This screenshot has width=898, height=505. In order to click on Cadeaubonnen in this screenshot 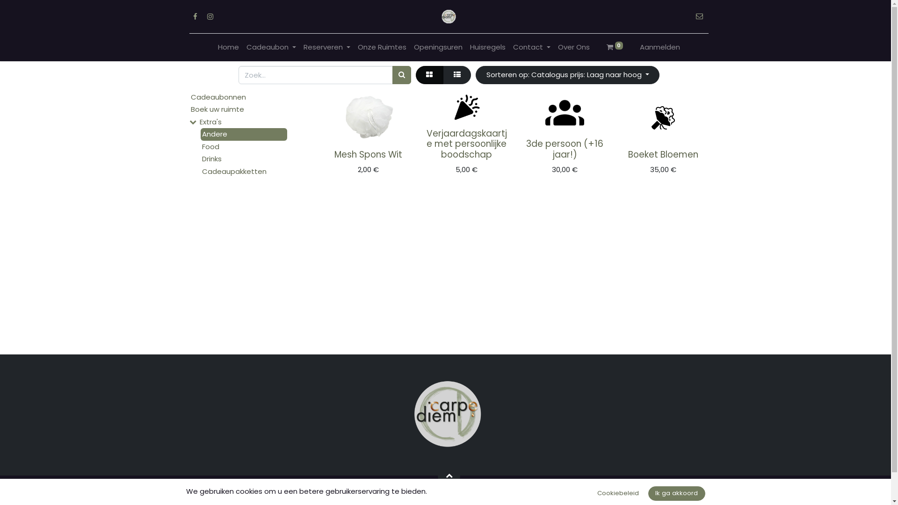, I will do `click(237, 97)`.